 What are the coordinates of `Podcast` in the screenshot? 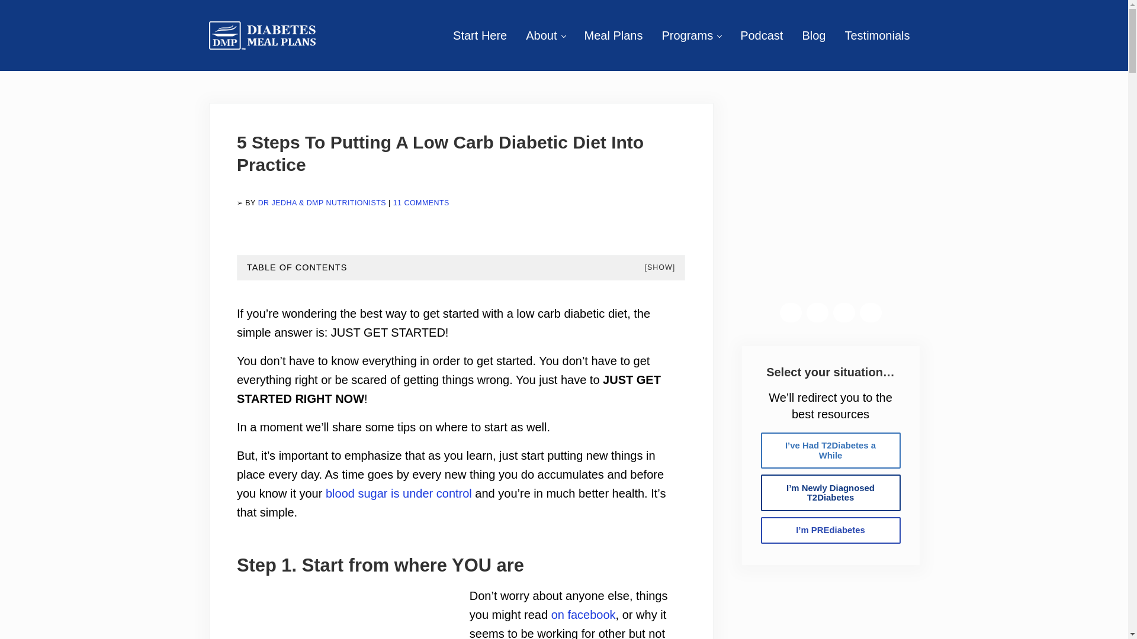 It's located at (762, 35).